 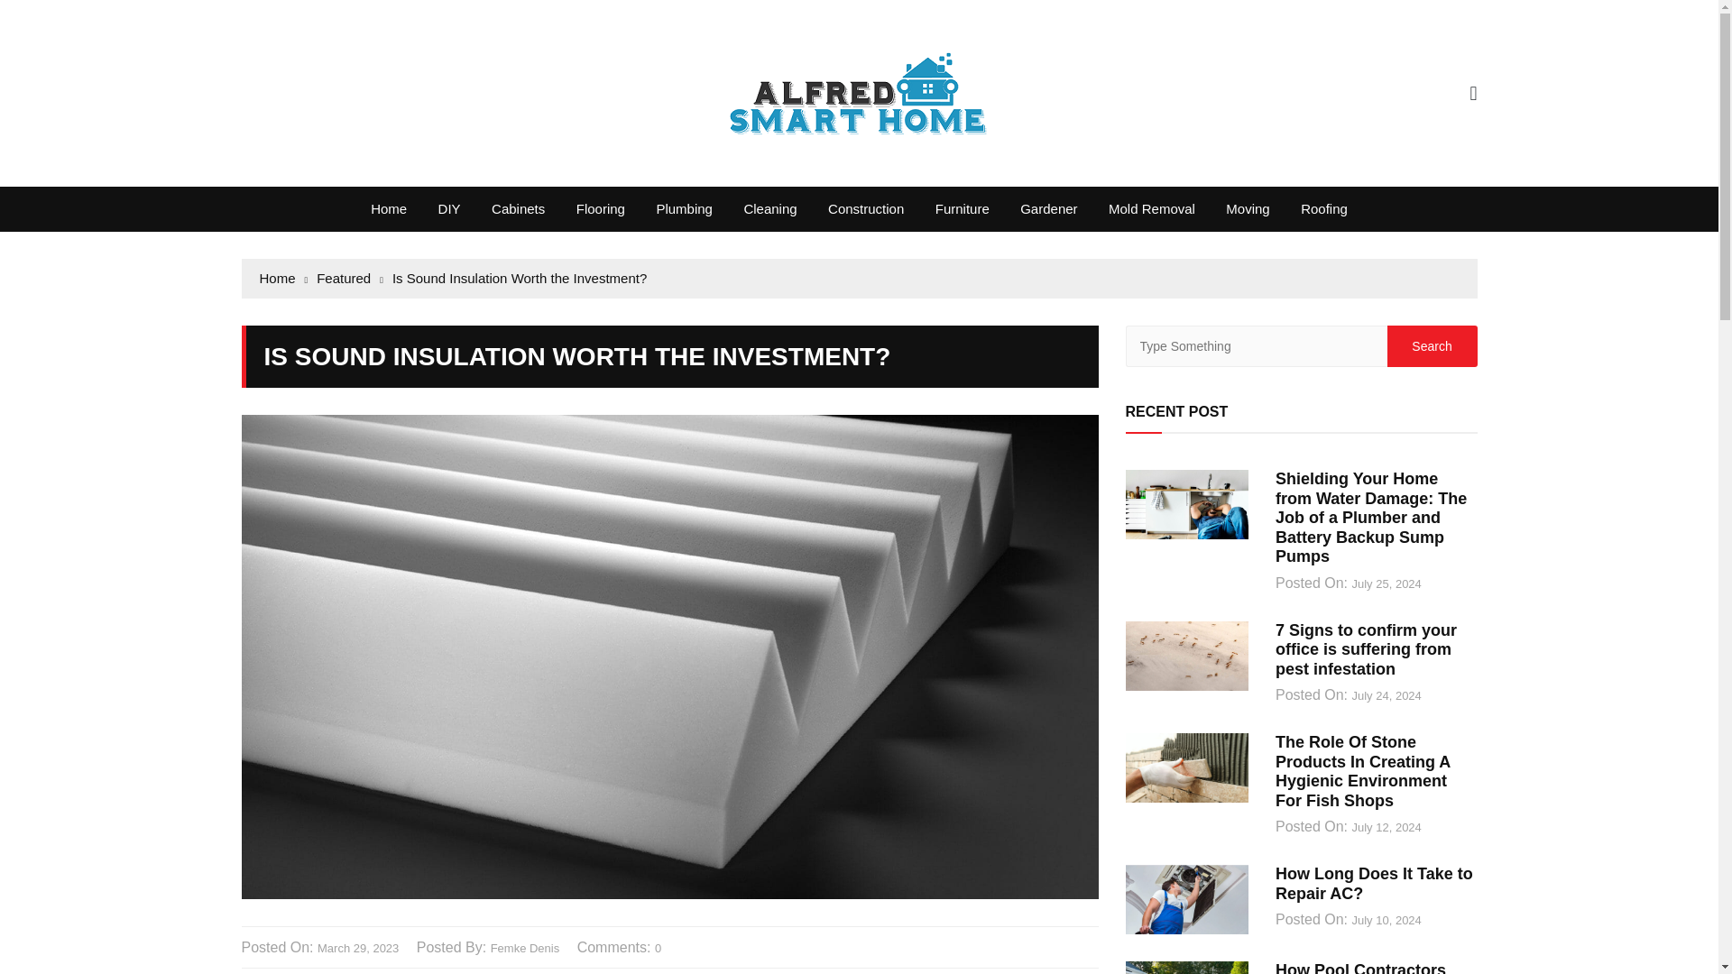 I want to click on July 24, 2024, so click(x=1386, y=696).